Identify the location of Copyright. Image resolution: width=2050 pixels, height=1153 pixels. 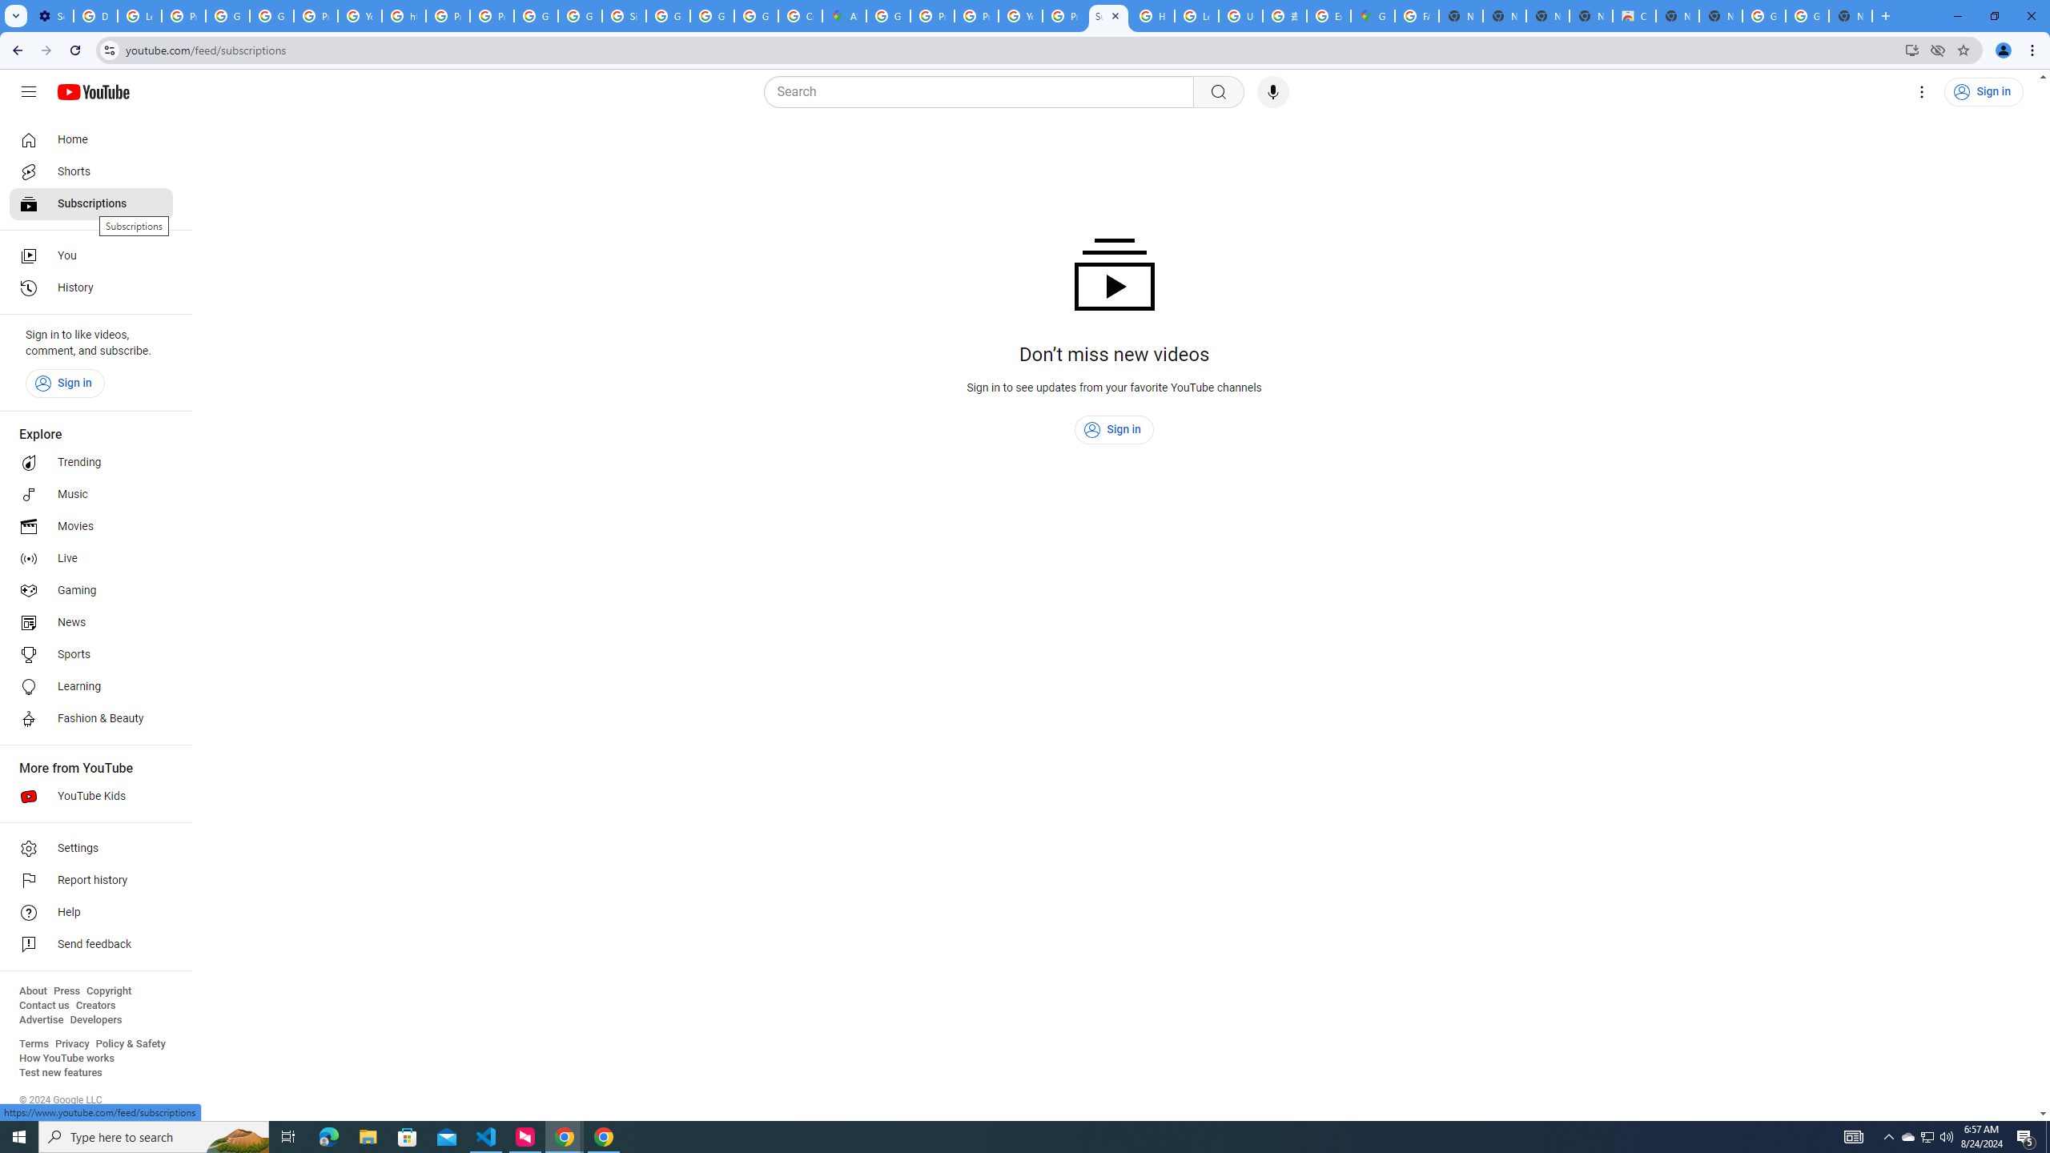
(108, 991).